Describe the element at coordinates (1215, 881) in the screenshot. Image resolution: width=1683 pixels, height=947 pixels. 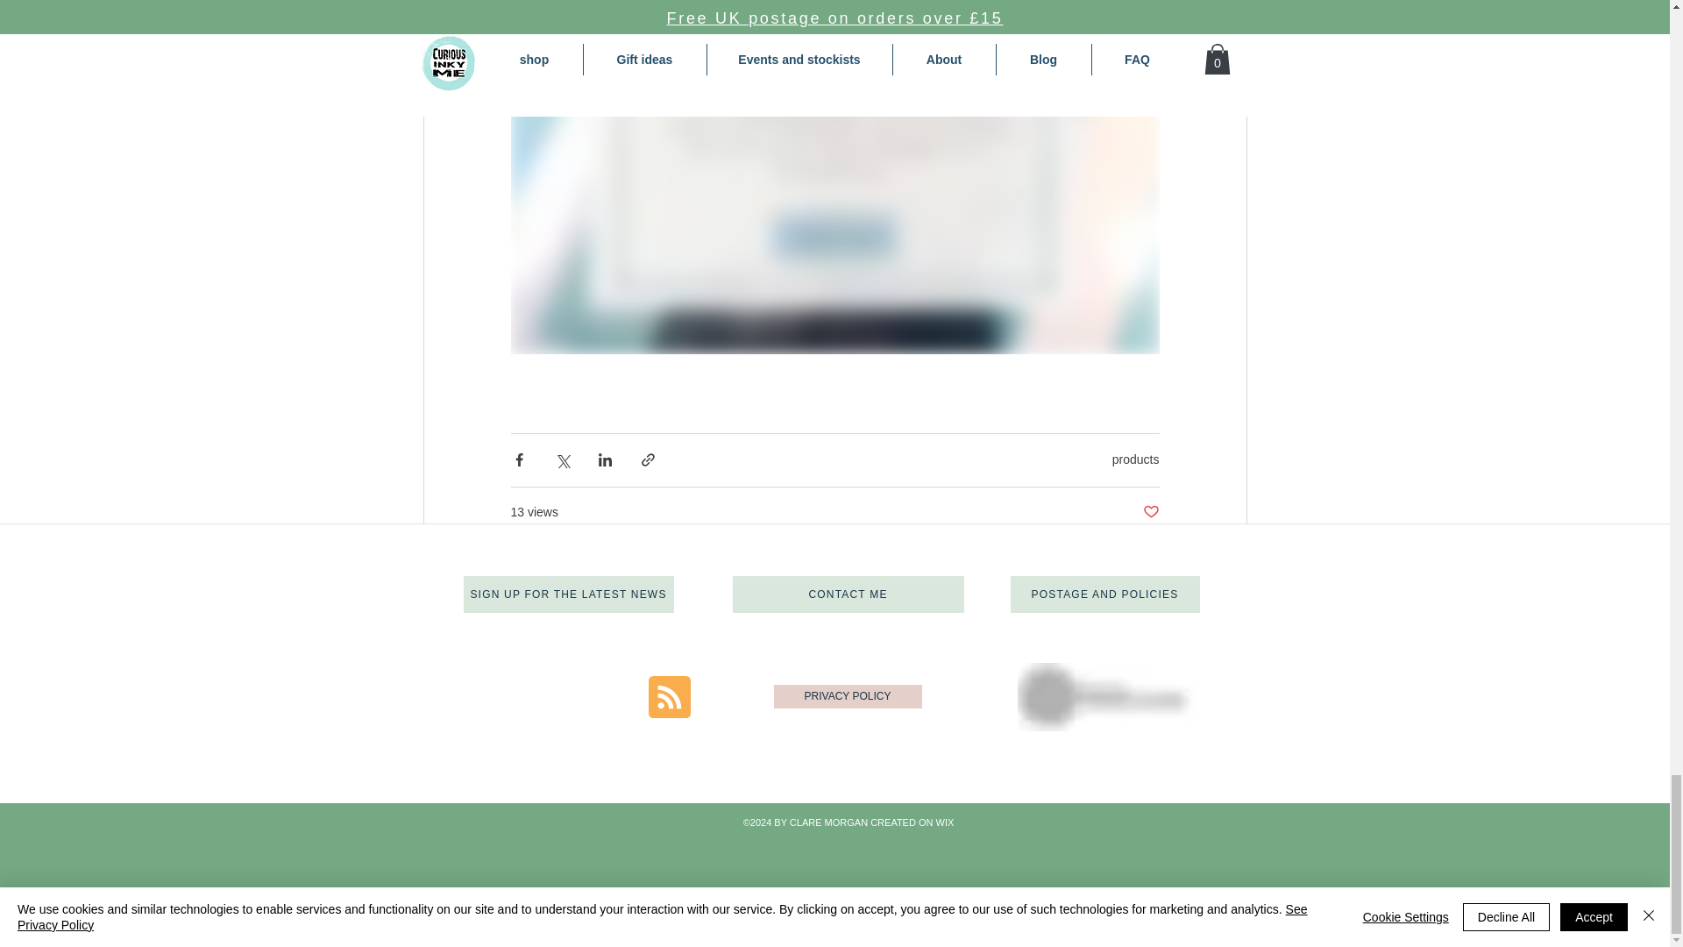
I see `Post not marked as liked` at that location.